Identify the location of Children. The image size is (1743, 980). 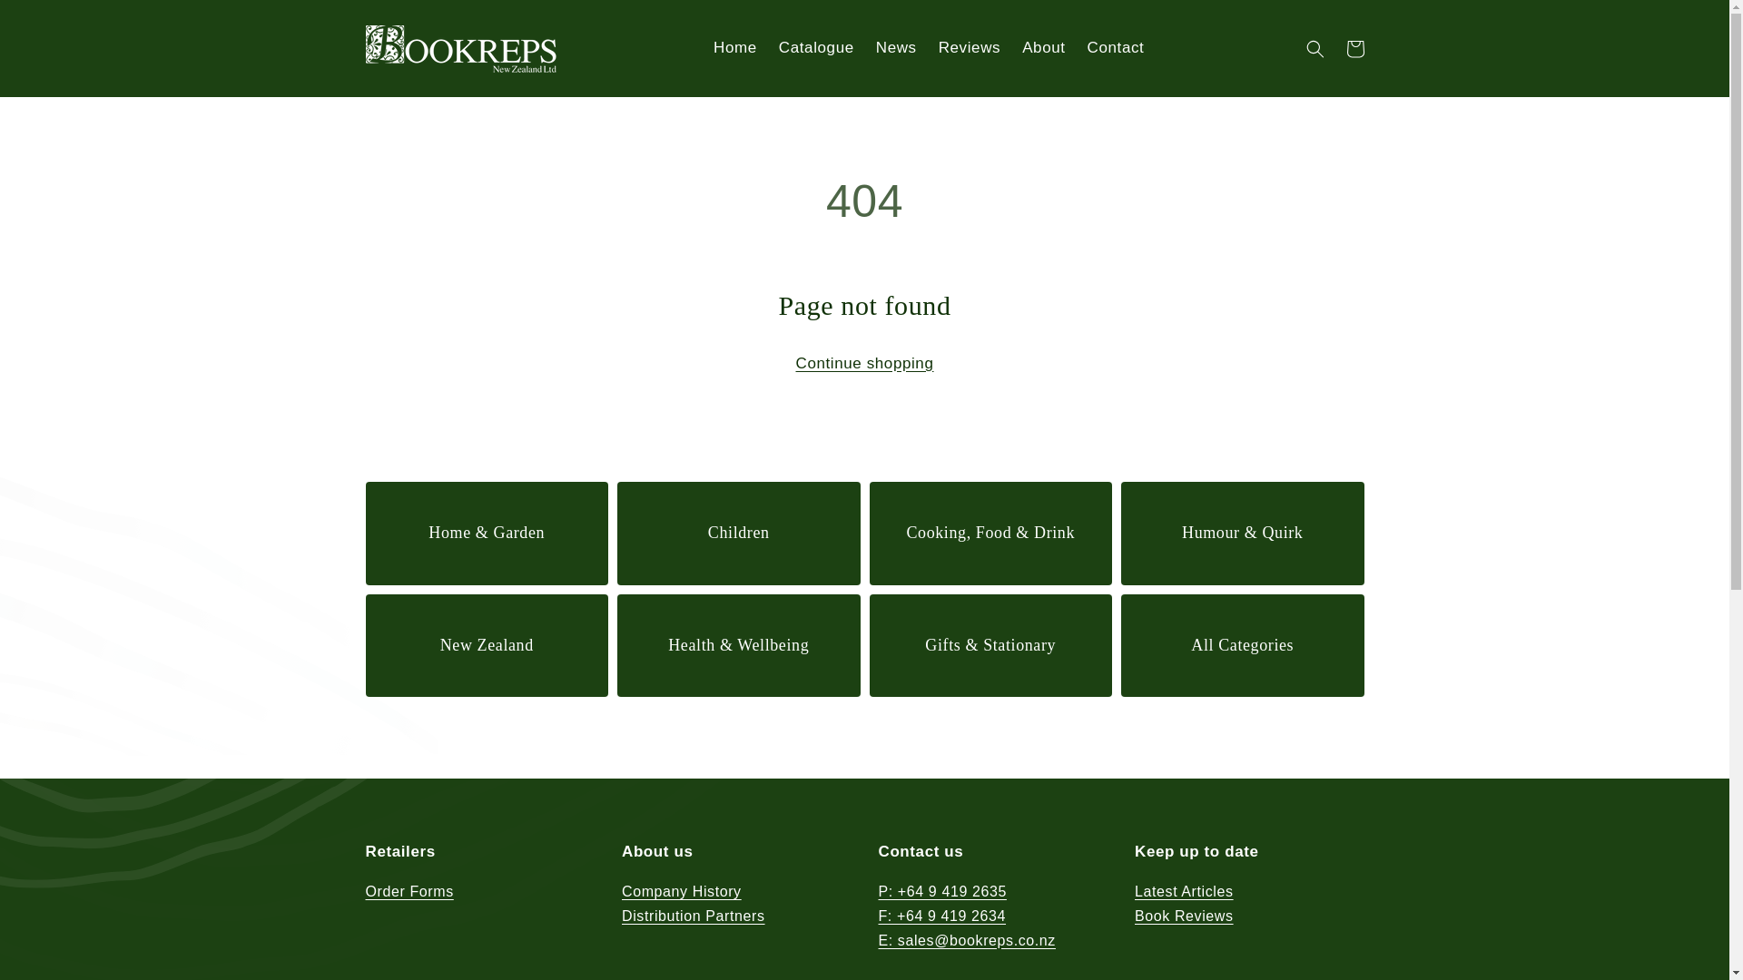
(739, 533).